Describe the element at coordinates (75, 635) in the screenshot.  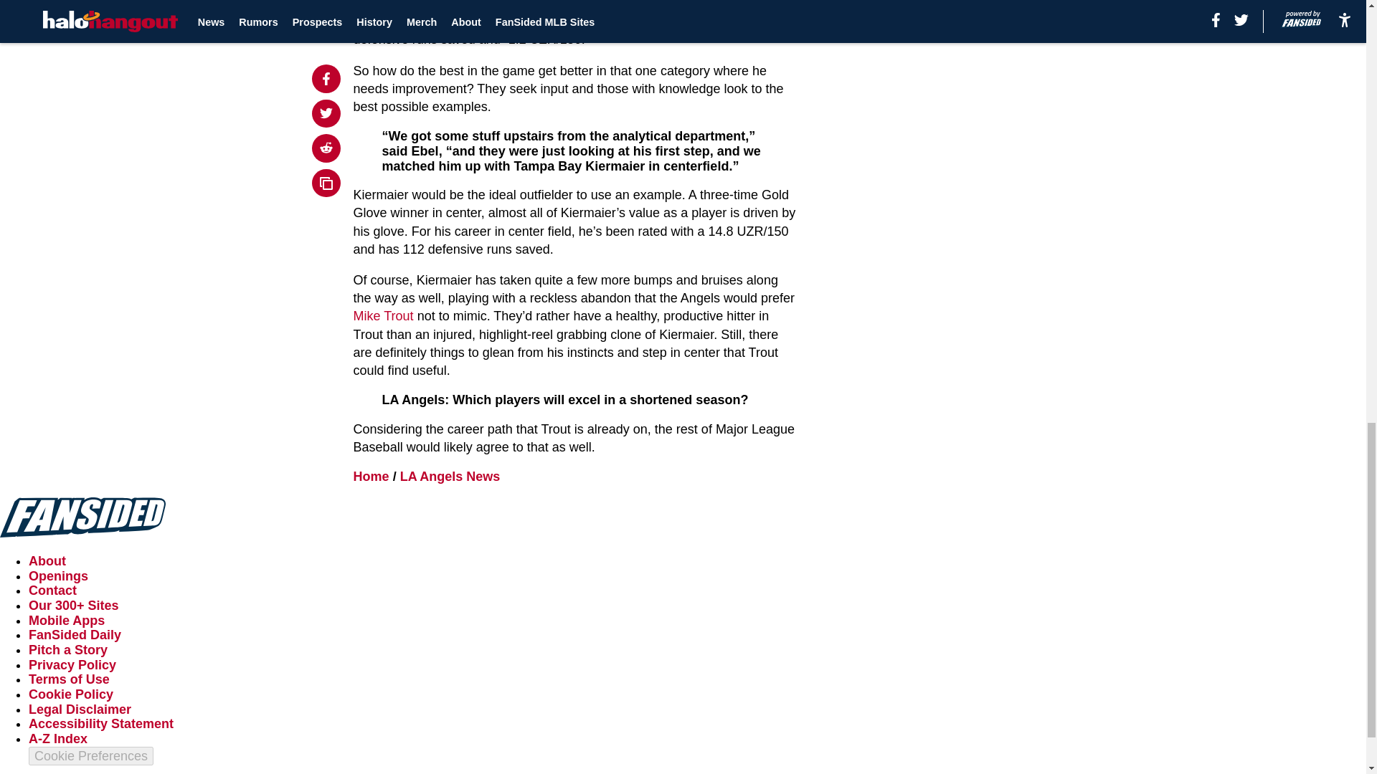
I see `FanSided Daily` at that location.